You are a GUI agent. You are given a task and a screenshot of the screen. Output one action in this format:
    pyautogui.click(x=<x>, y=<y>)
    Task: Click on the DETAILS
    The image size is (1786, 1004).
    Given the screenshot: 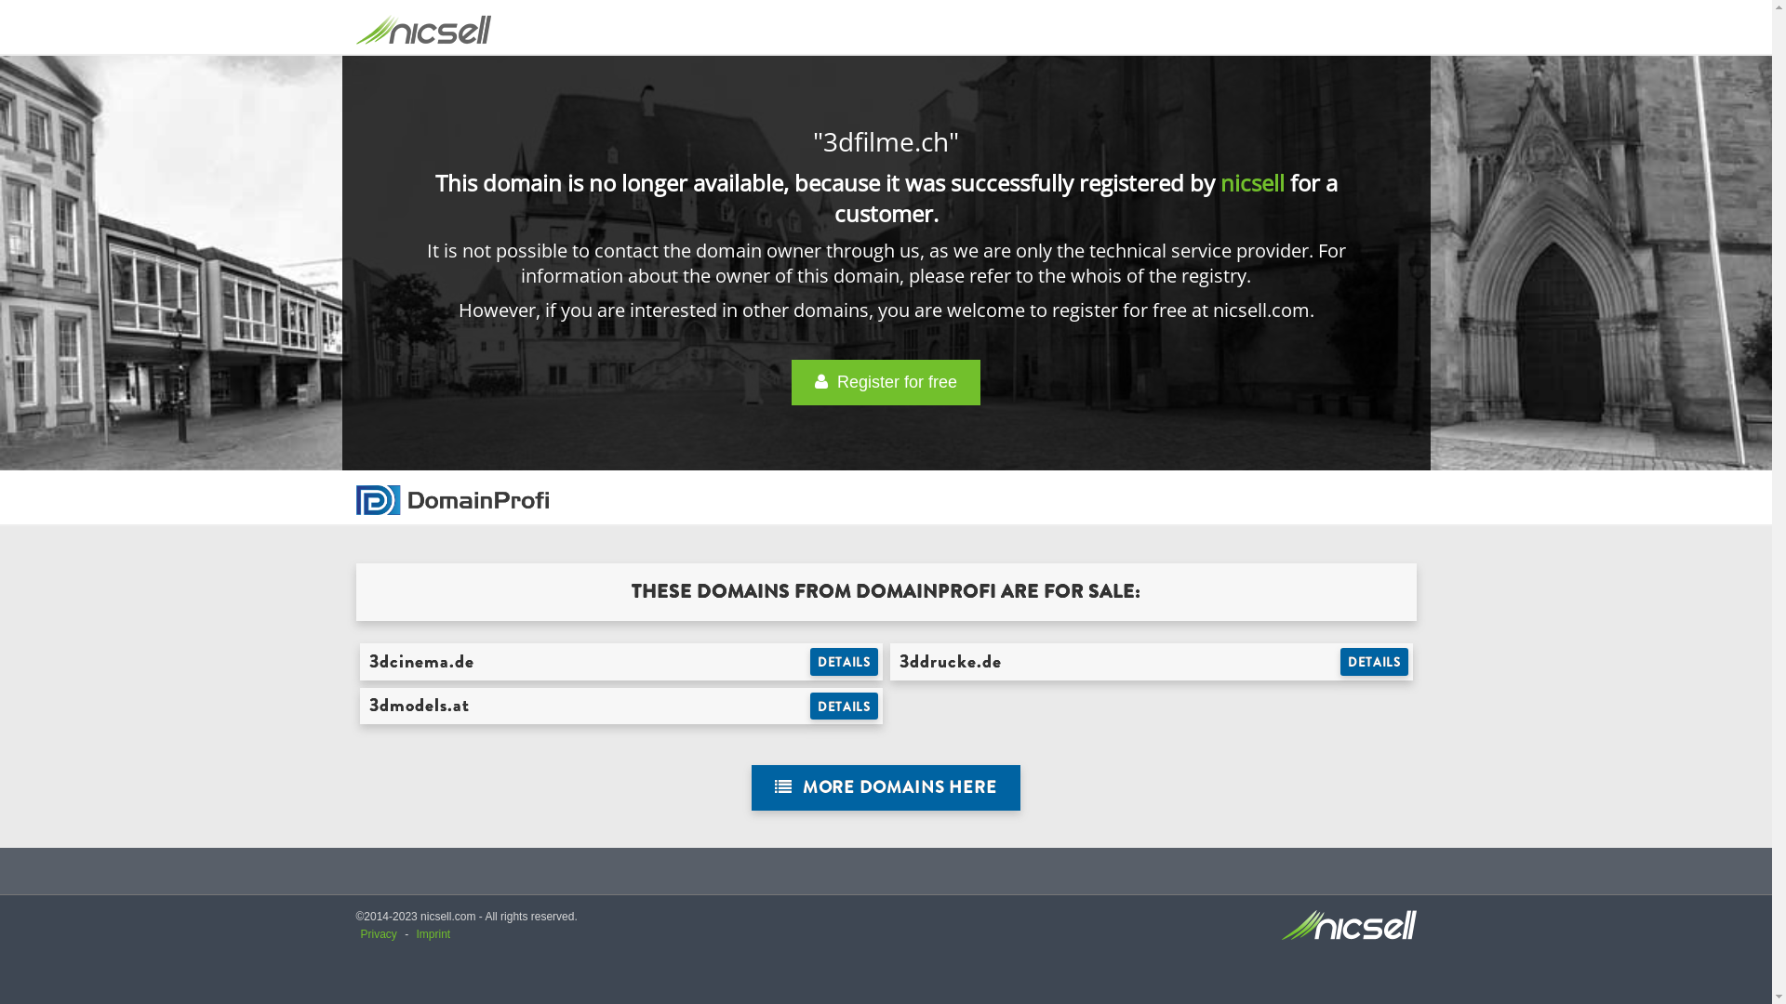 What is the action you would take?
    pyautogui.click(x=845, y=662)
    